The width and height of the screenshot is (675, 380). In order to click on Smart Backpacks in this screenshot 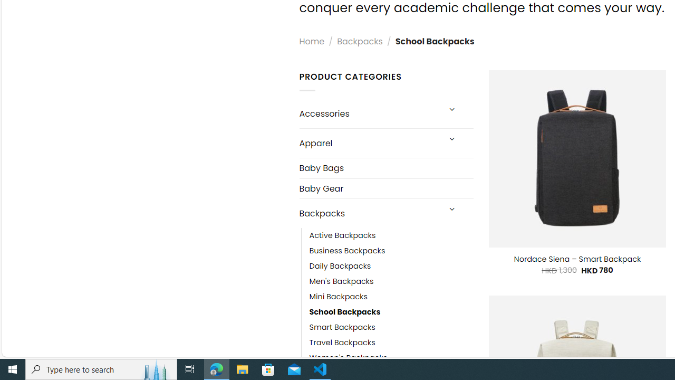, I will do `click(342, 327)`.